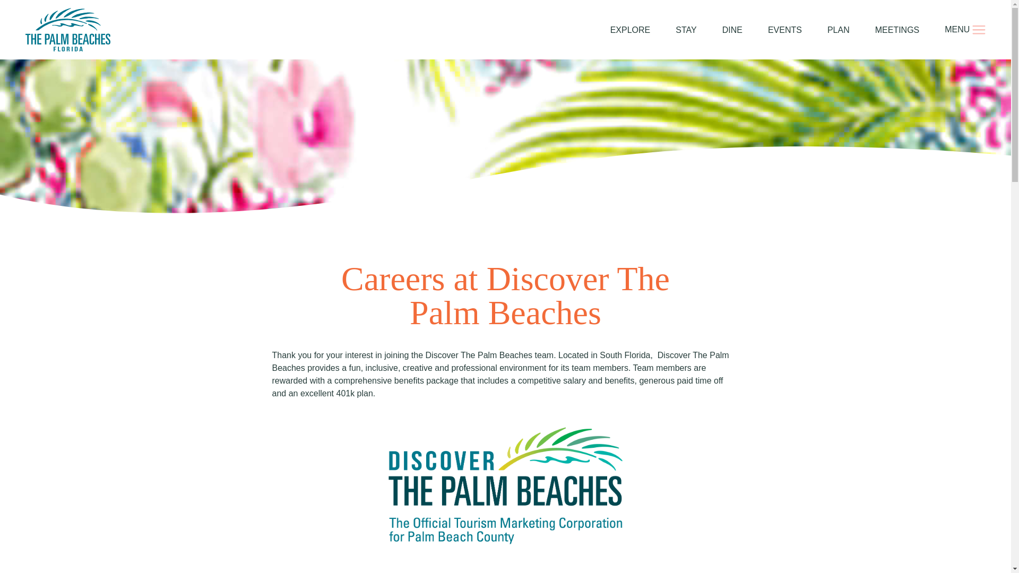 This screenshot has width=1019, height=573. I want to click on PLAN, so click(839, 30).